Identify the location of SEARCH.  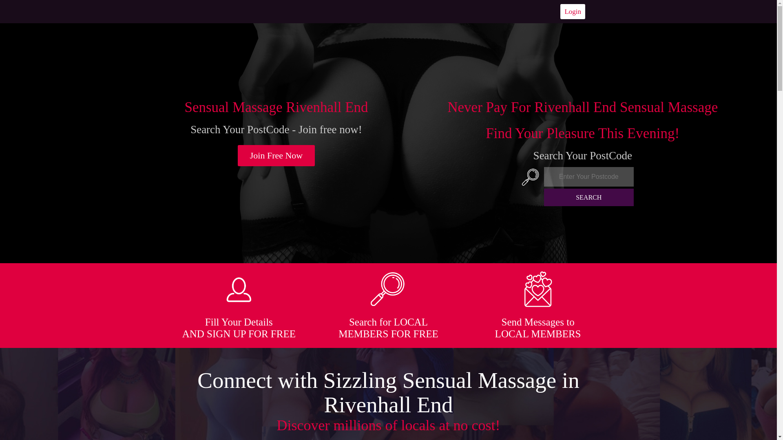
(589, 197).